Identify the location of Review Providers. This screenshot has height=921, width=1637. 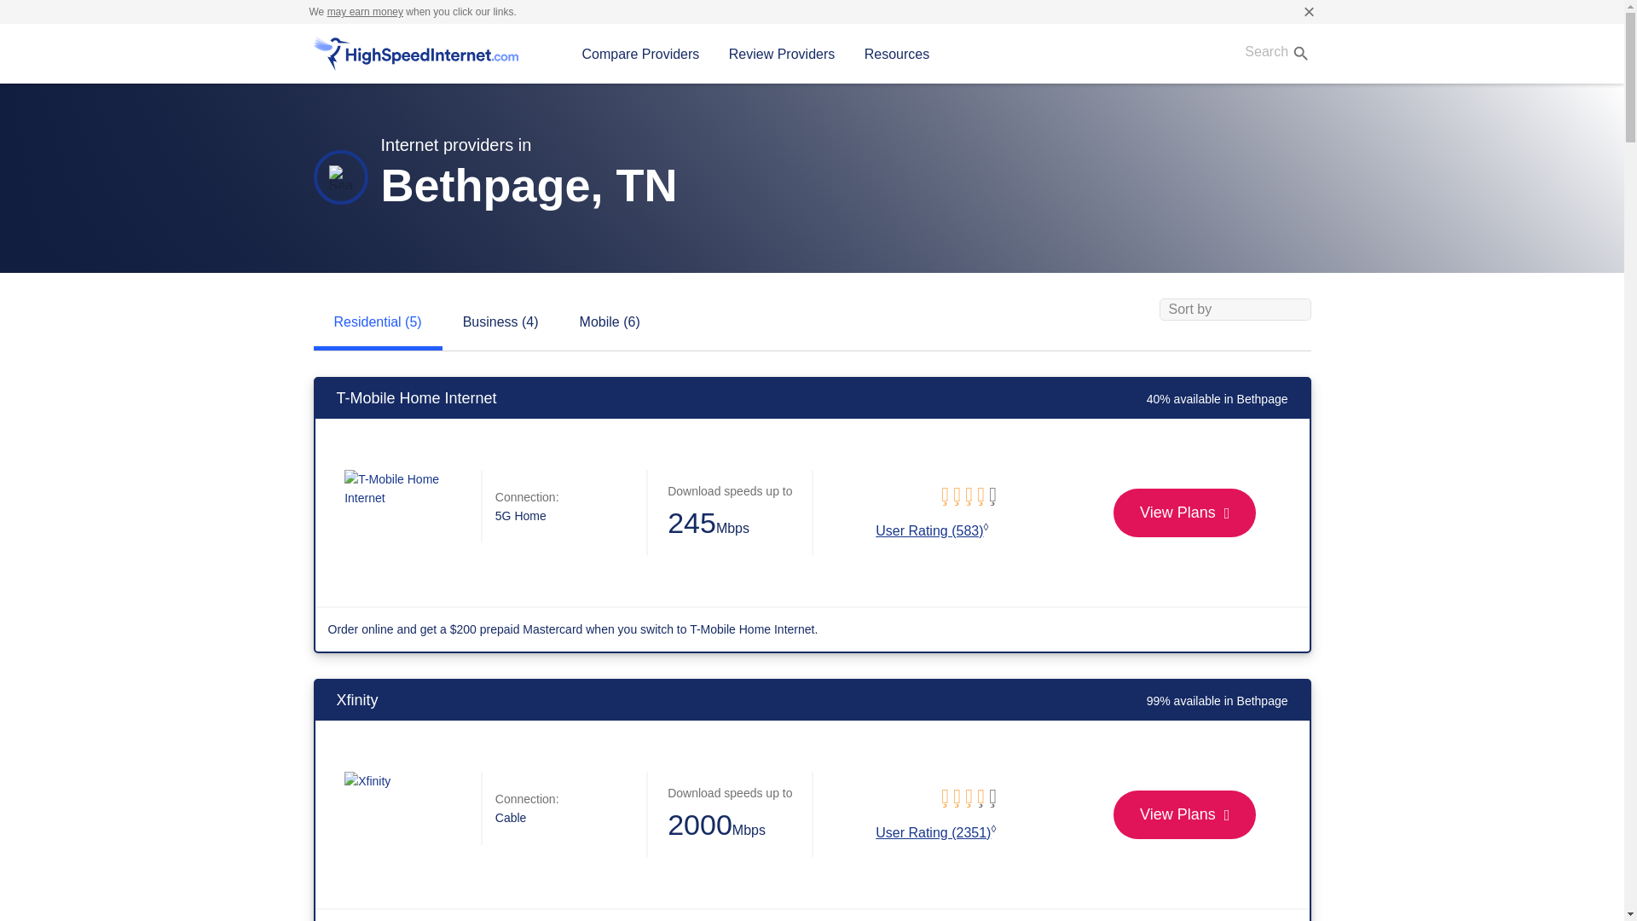
(782, 54).